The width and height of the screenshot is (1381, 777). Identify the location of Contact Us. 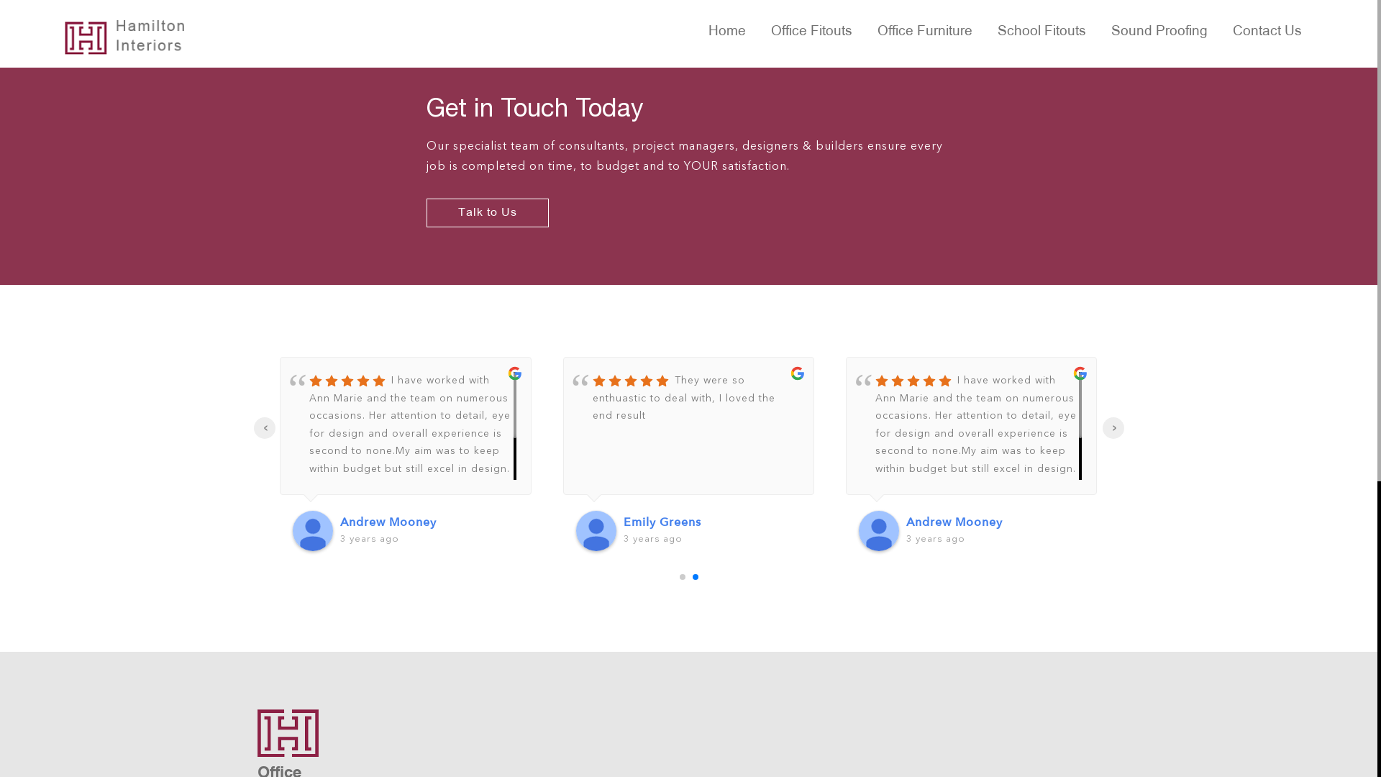
(1267, 34).